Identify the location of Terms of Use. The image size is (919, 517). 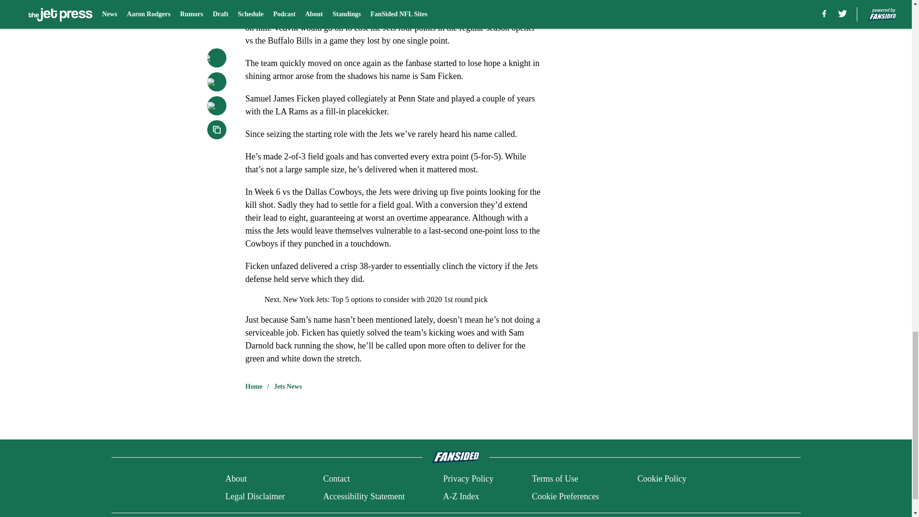
(555, 479).